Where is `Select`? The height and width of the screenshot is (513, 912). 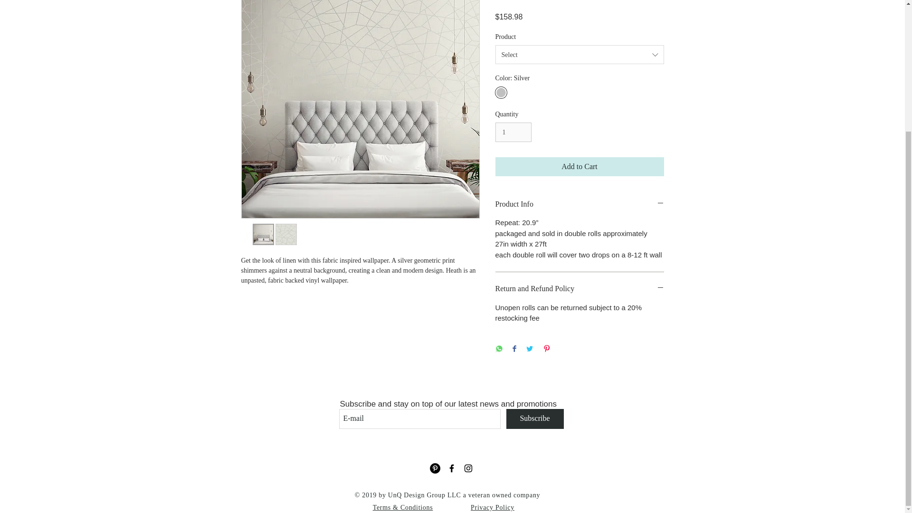
Select is located at coordinates (579, 55).